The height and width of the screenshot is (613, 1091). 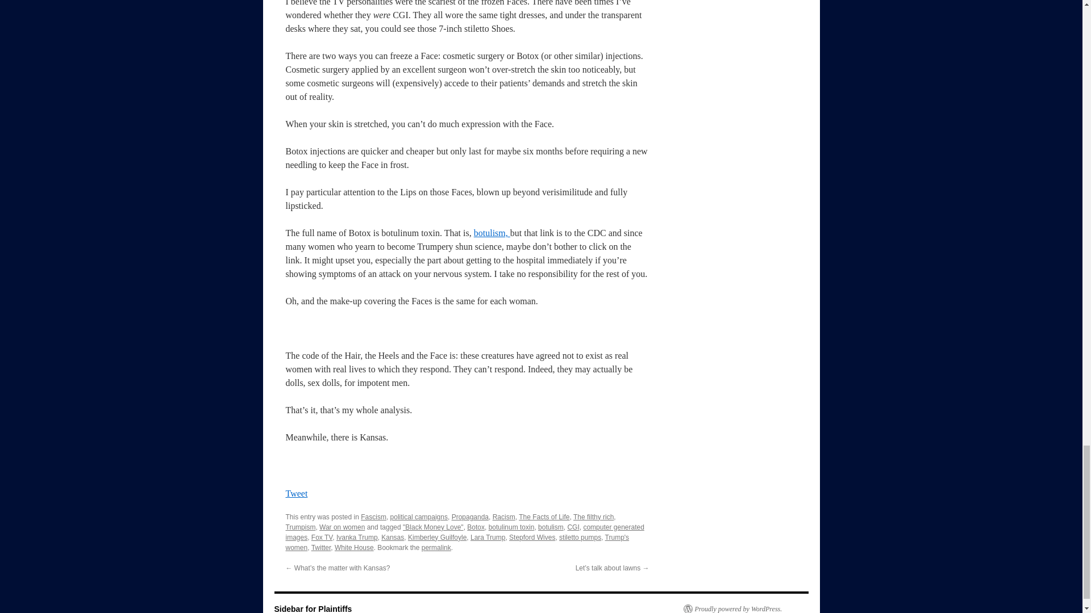 I want to click on botulism,, so click(x=492, y=233).